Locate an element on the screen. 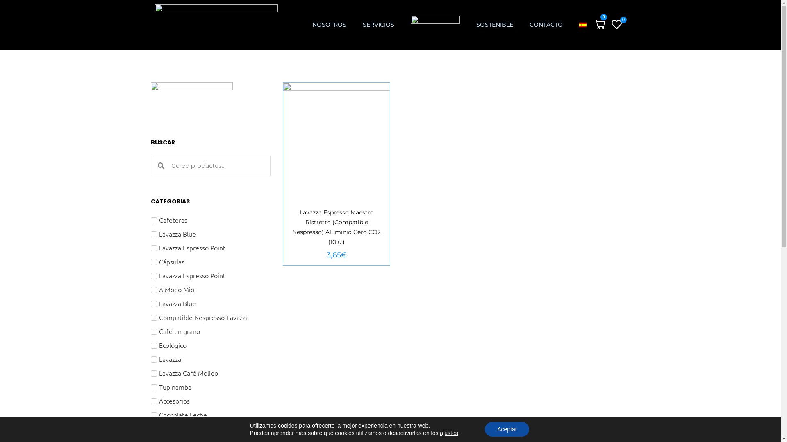  Buscar is located at coordinates (217, 166).